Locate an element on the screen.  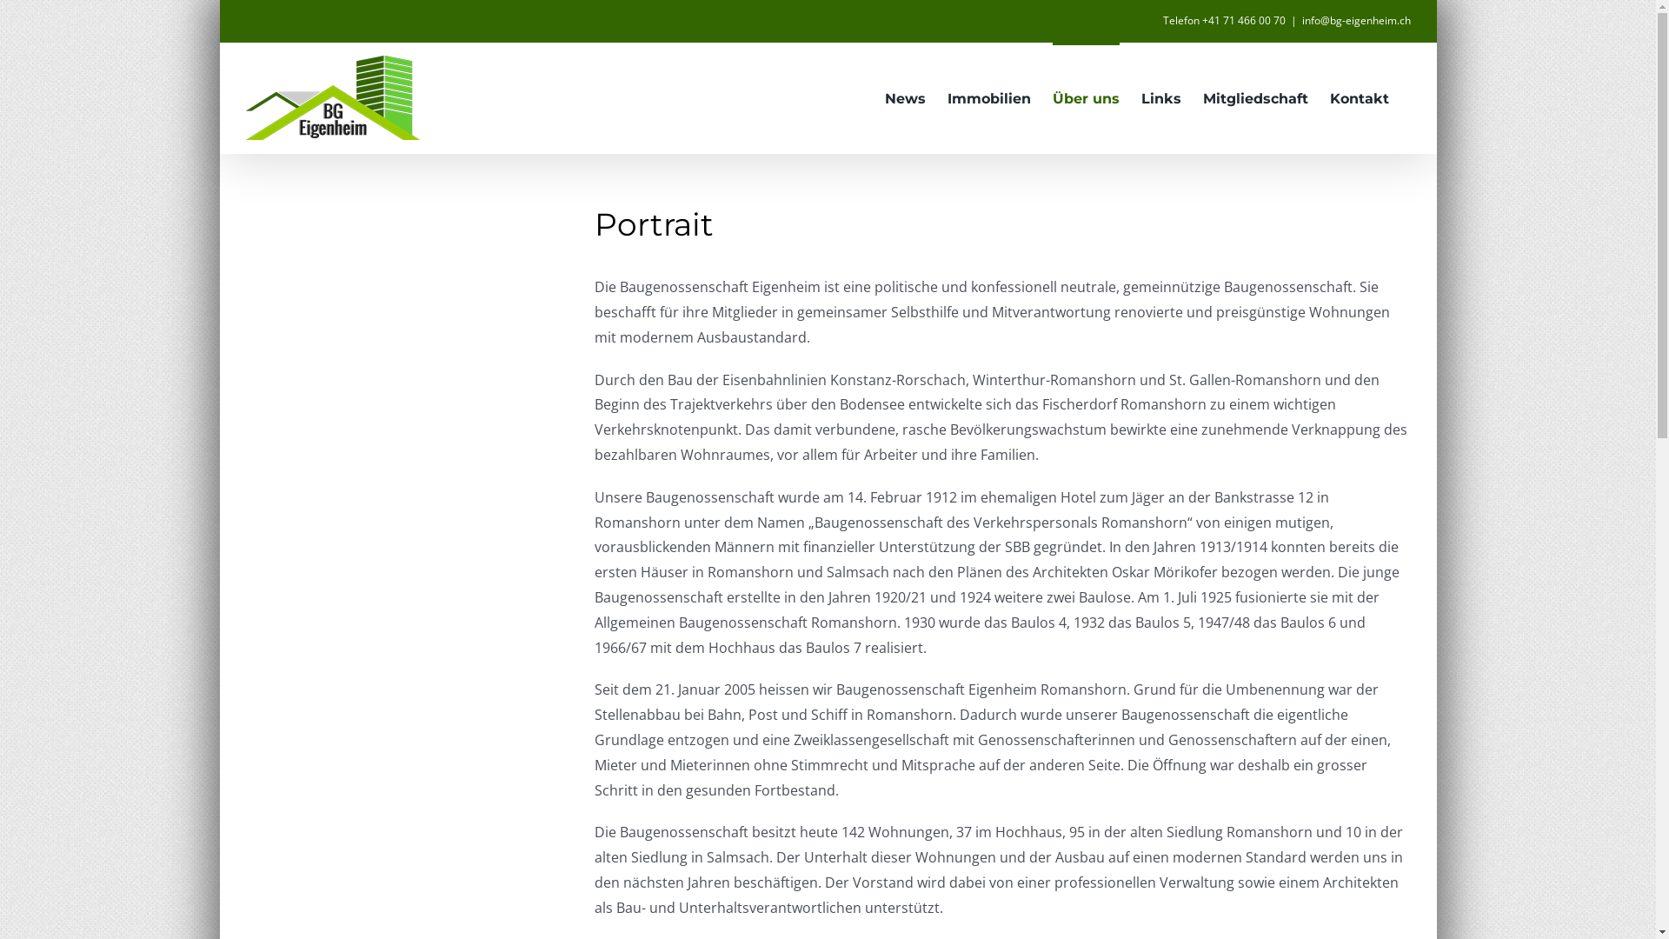
info@bg-eigenheim.ch is located at coordinates (1356, 21).